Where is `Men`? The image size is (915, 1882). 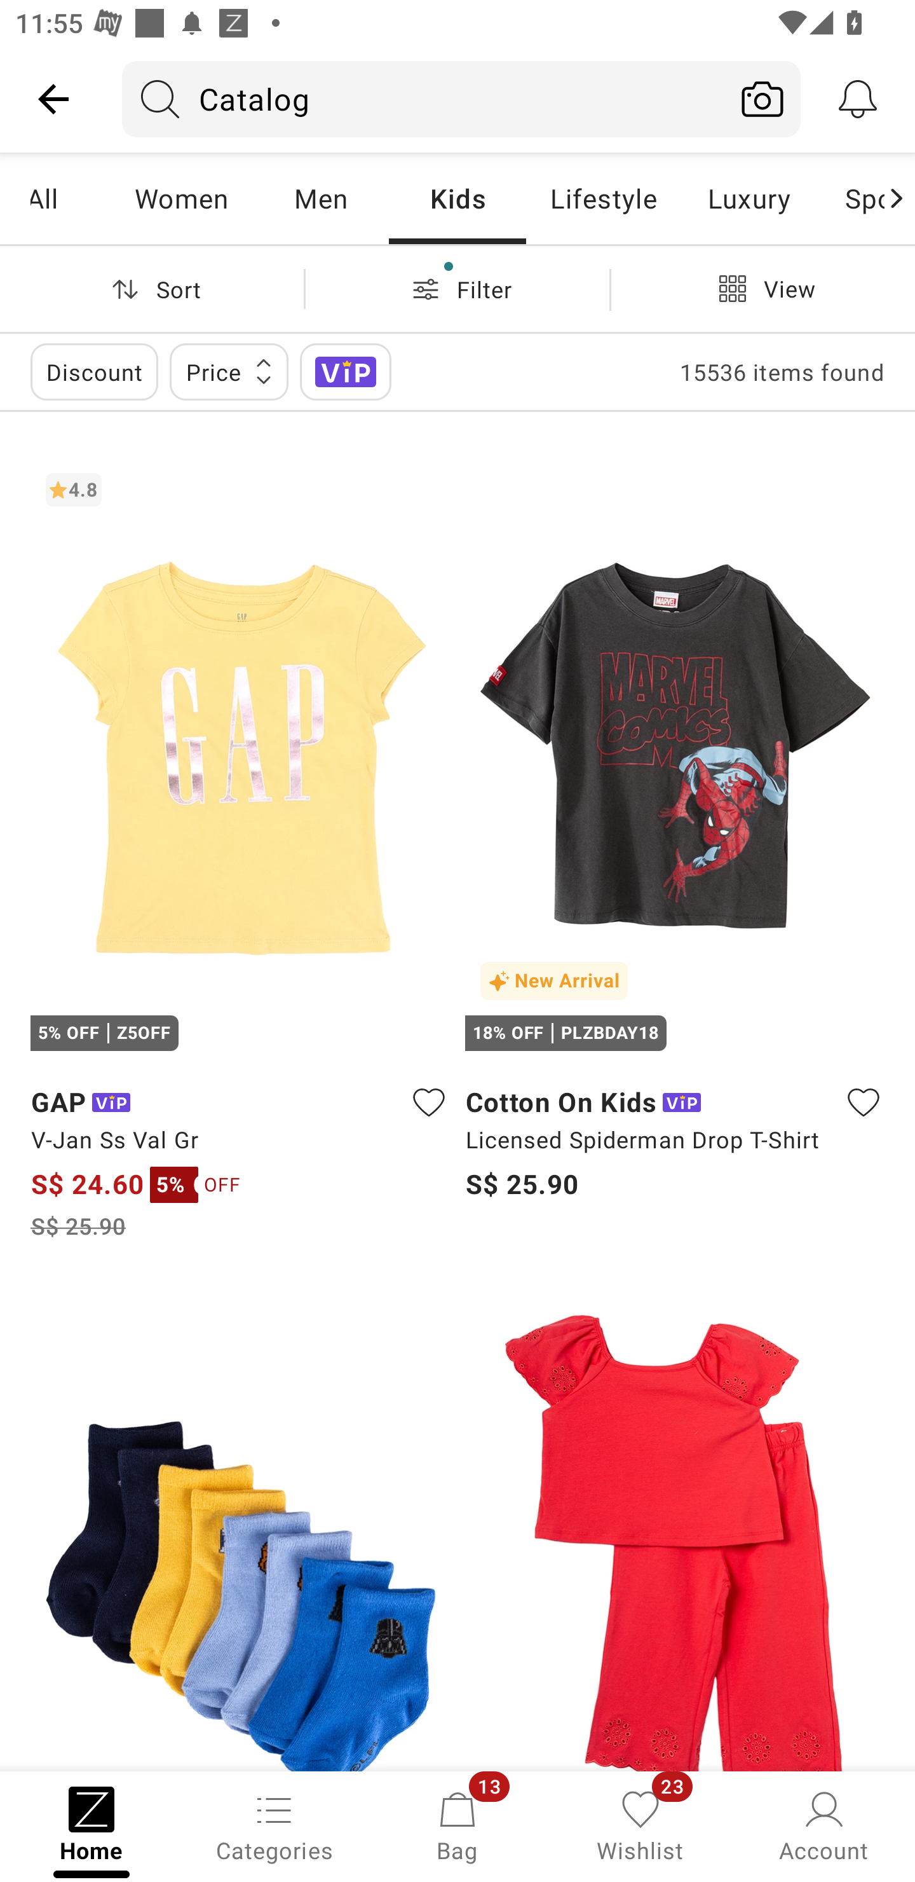
Men is located at coordinates (320, 198).